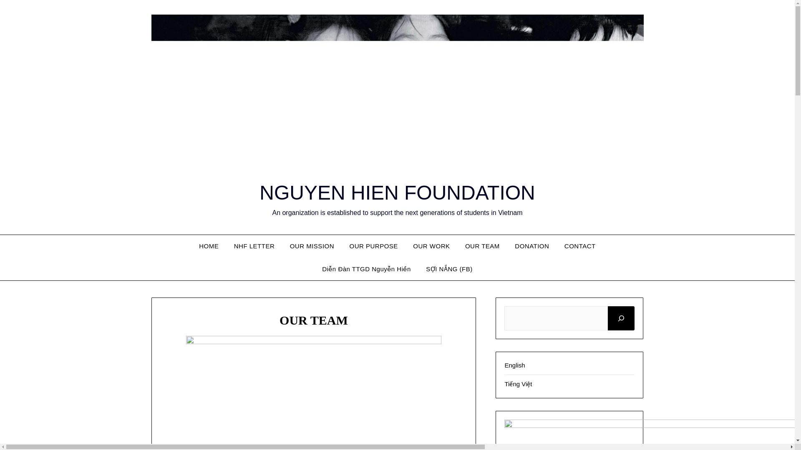  I want to click on English, so click(514, 365).